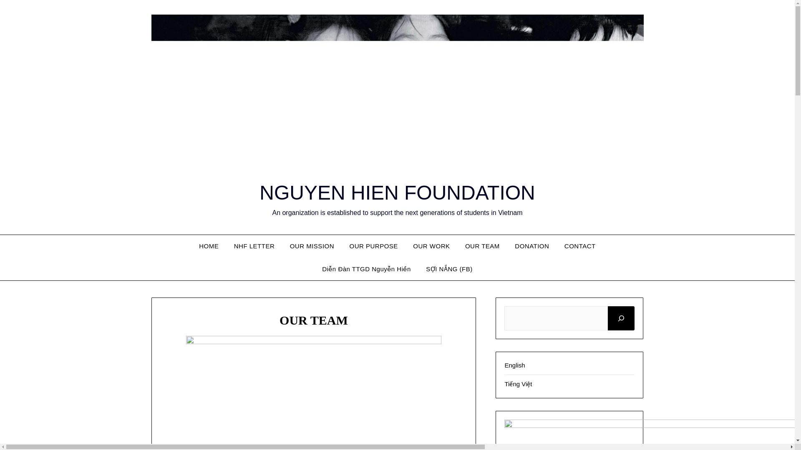  I want to click on English, so click(514, 365).